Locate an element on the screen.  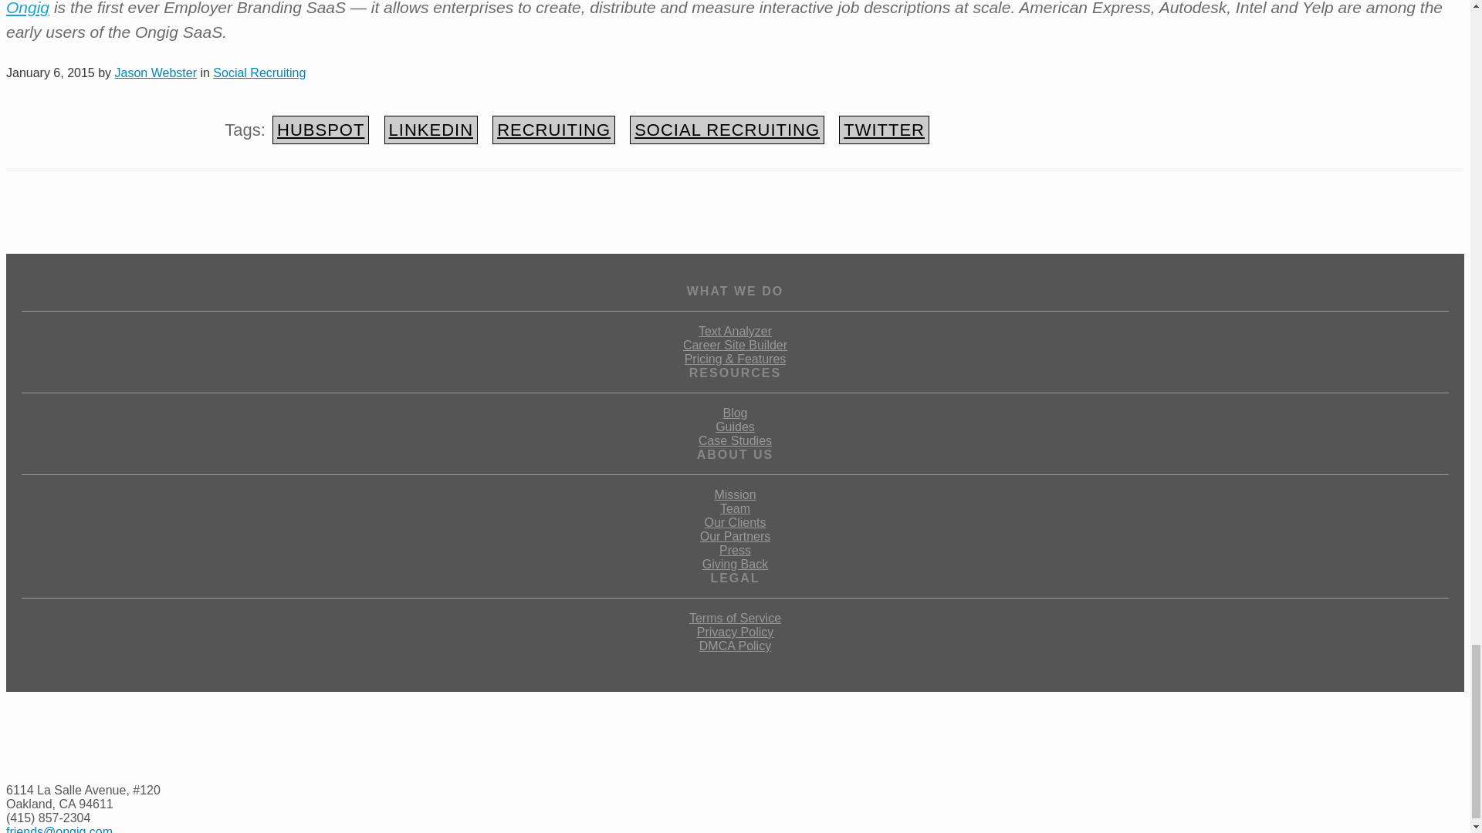
HUBSPOT is located at coordinates (321, 130).